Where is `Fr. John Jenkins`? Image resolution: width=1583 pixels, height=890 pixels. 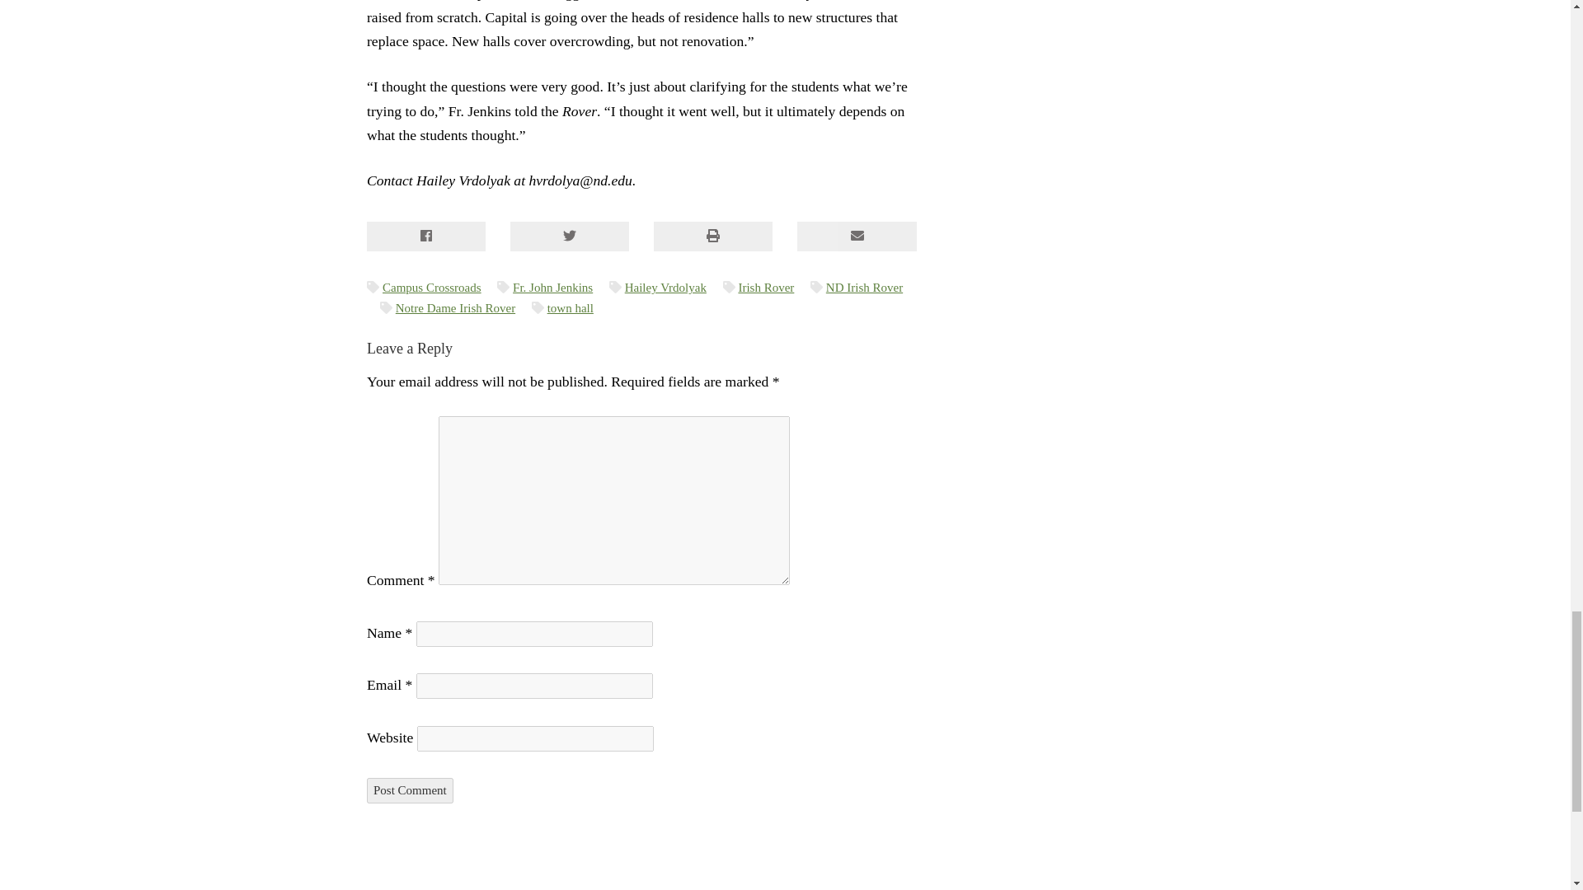
Fr. John Jenkins is located at coordinates (552, 288).